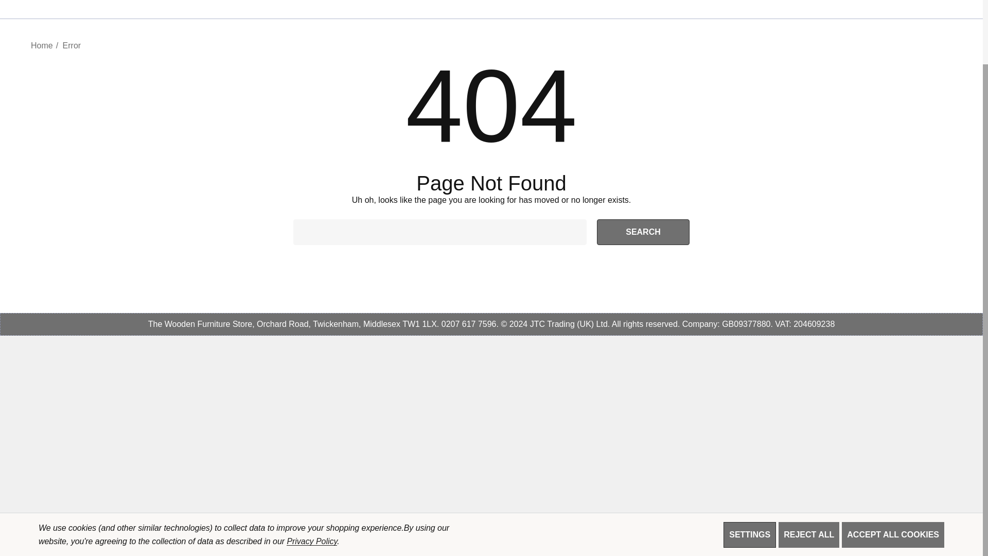 The width and height of the screenshot is (988, 556). I want to click on Klarna Klarna, so click(942, 534).